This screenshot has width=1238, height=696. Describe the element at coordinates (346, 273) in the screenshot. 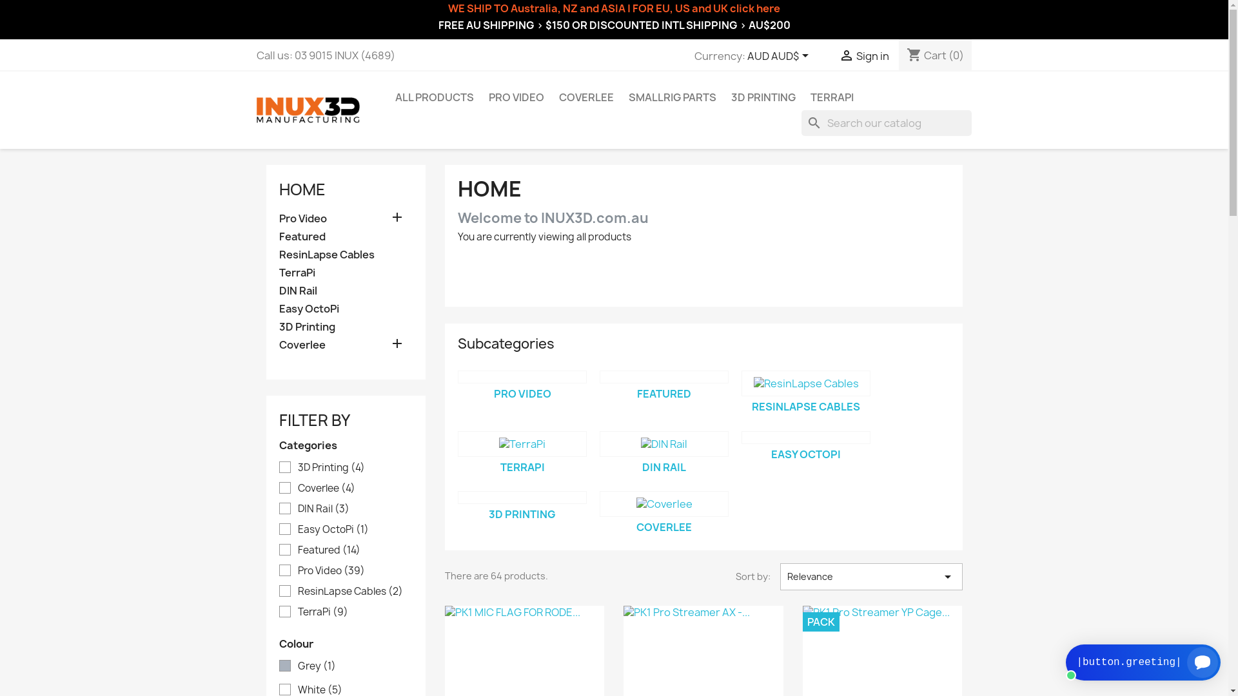

I see `TerraPi` at that location.